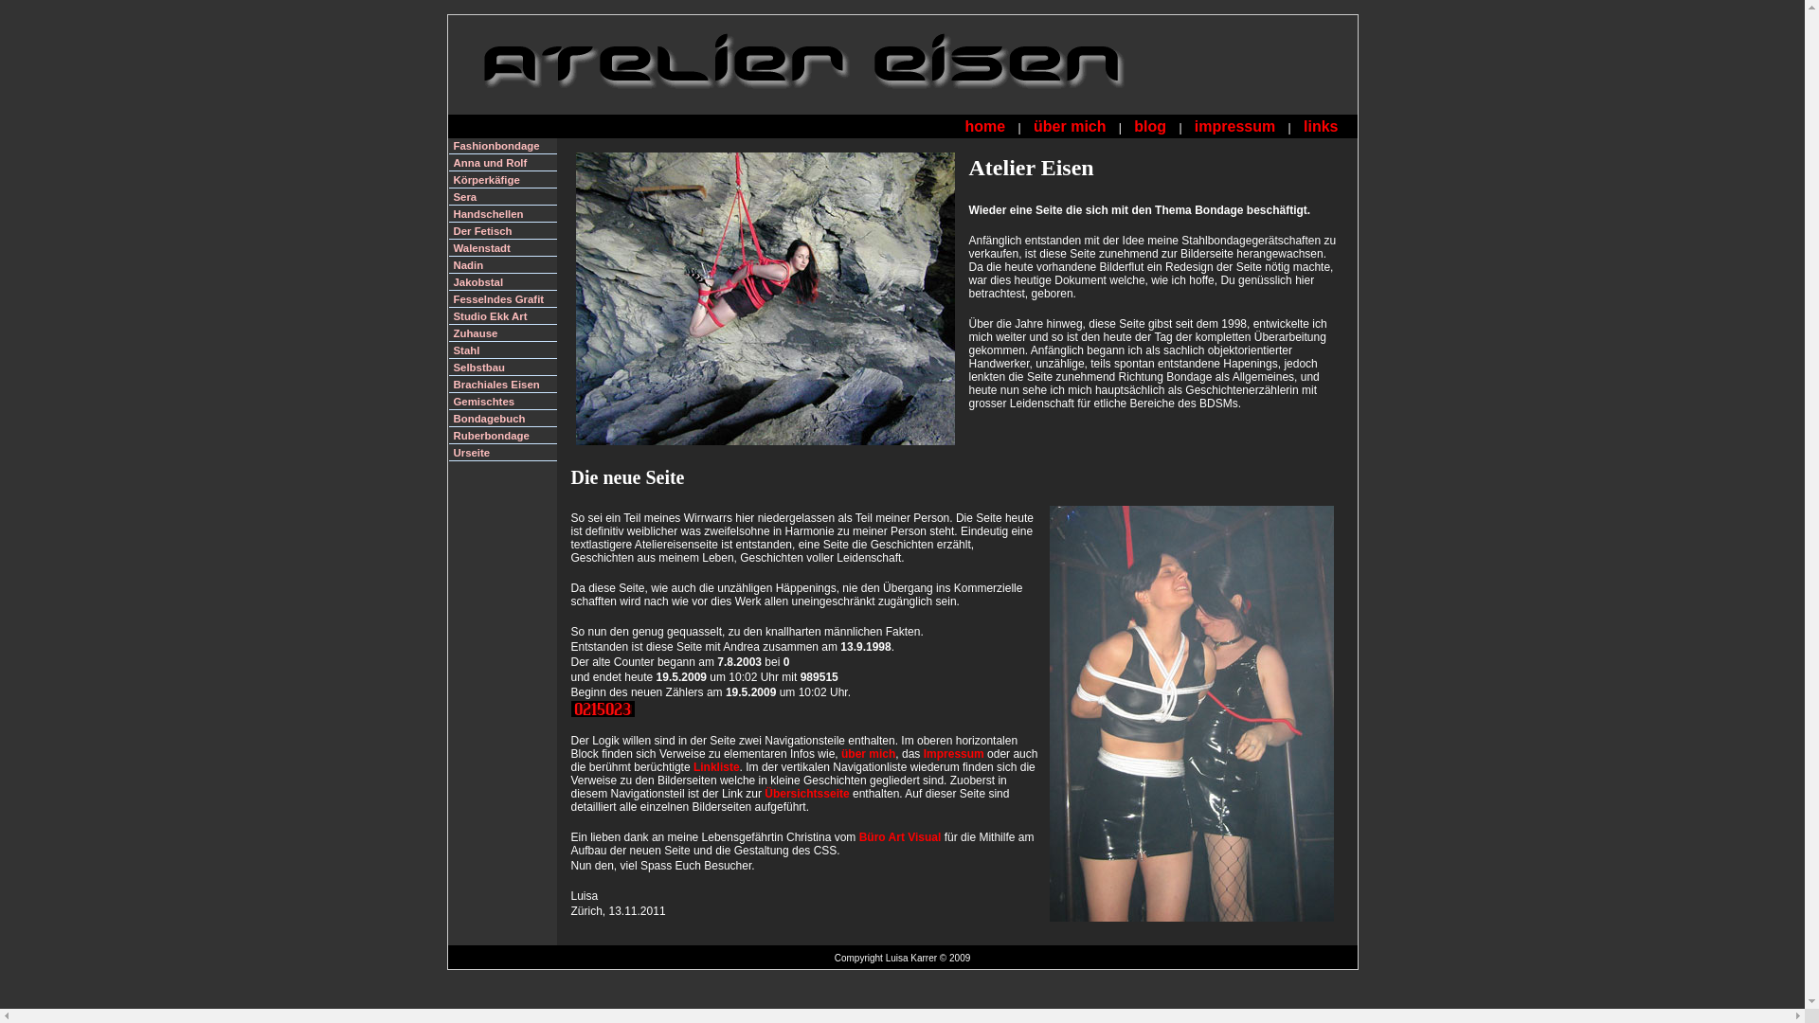 The height and width of the screenshot is (1023, 1819). I want to click on Selbstbau, so click(503, 368).